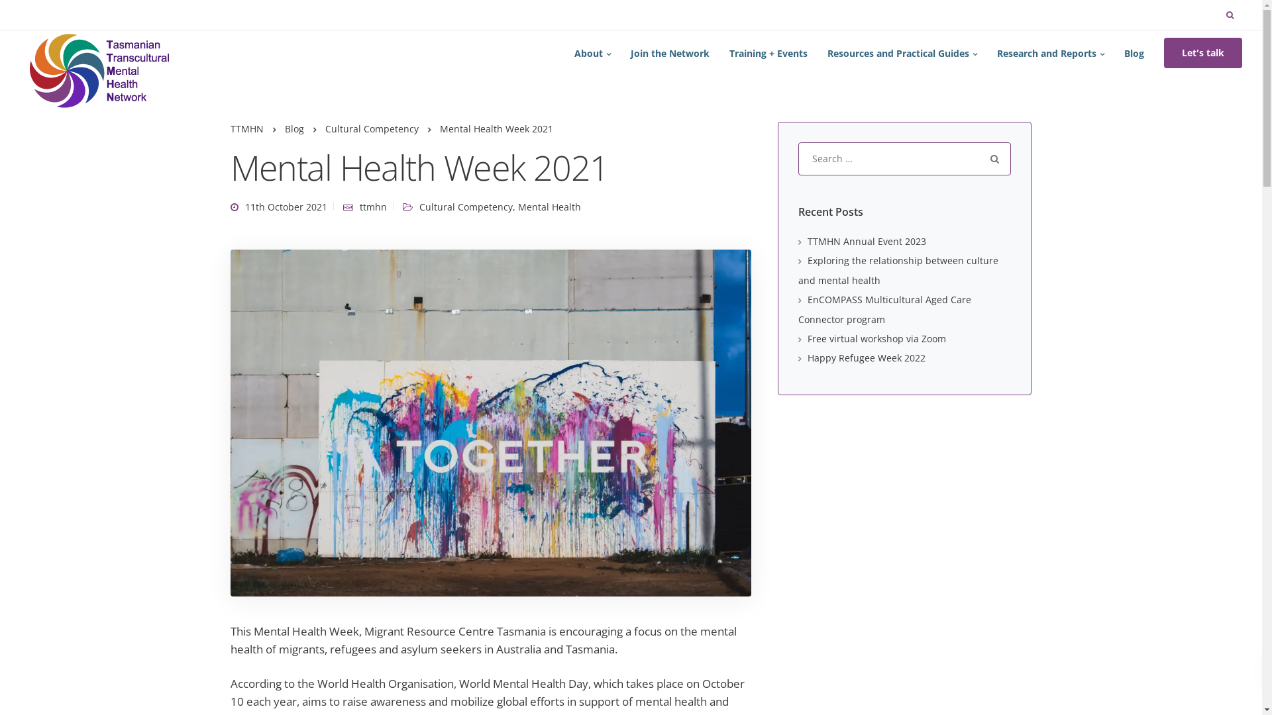 This screenshot has height=715, width=1272. What do you see at coordinates (885, 309) in the screenshot?
I see `EnCOMPASS Multicultural Aged Care Connector program` at bounding box center [885, 309].